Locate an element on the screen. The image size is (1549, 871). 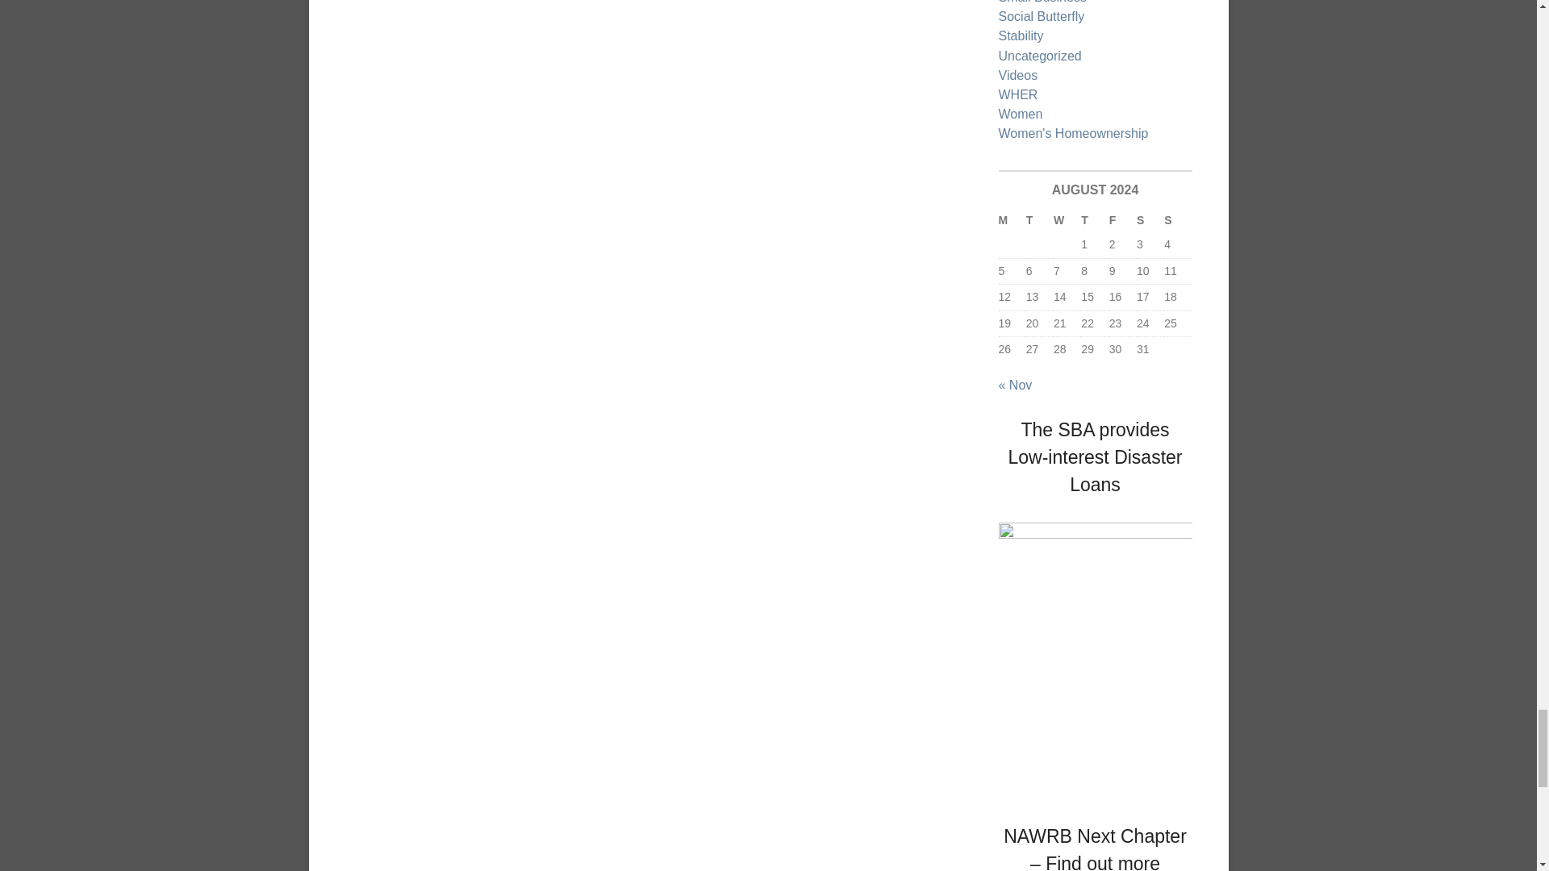
Thursday is located at coordinates (1095, 221).